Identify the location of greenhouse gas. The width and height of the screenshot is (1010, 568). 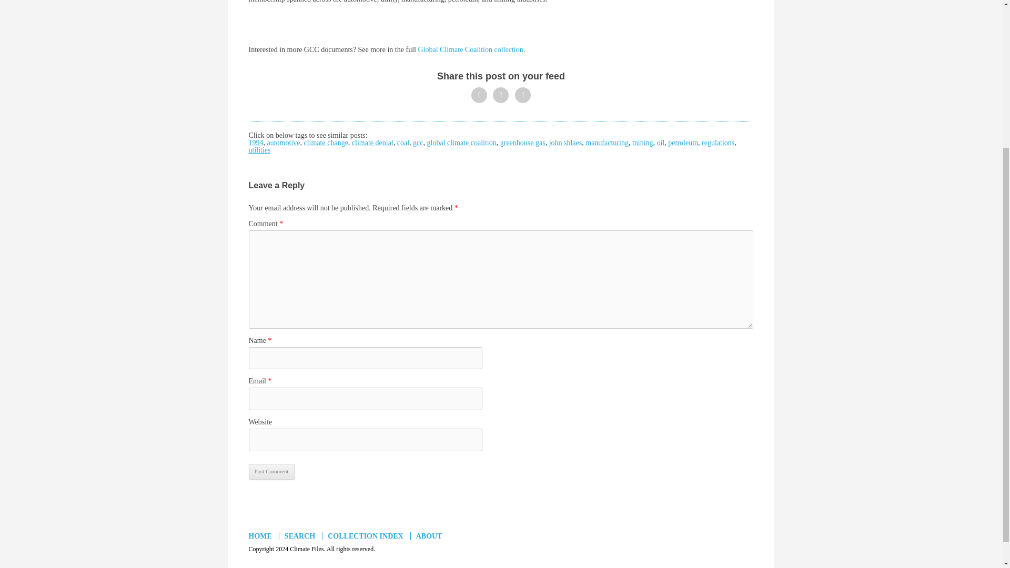
(522, 142).